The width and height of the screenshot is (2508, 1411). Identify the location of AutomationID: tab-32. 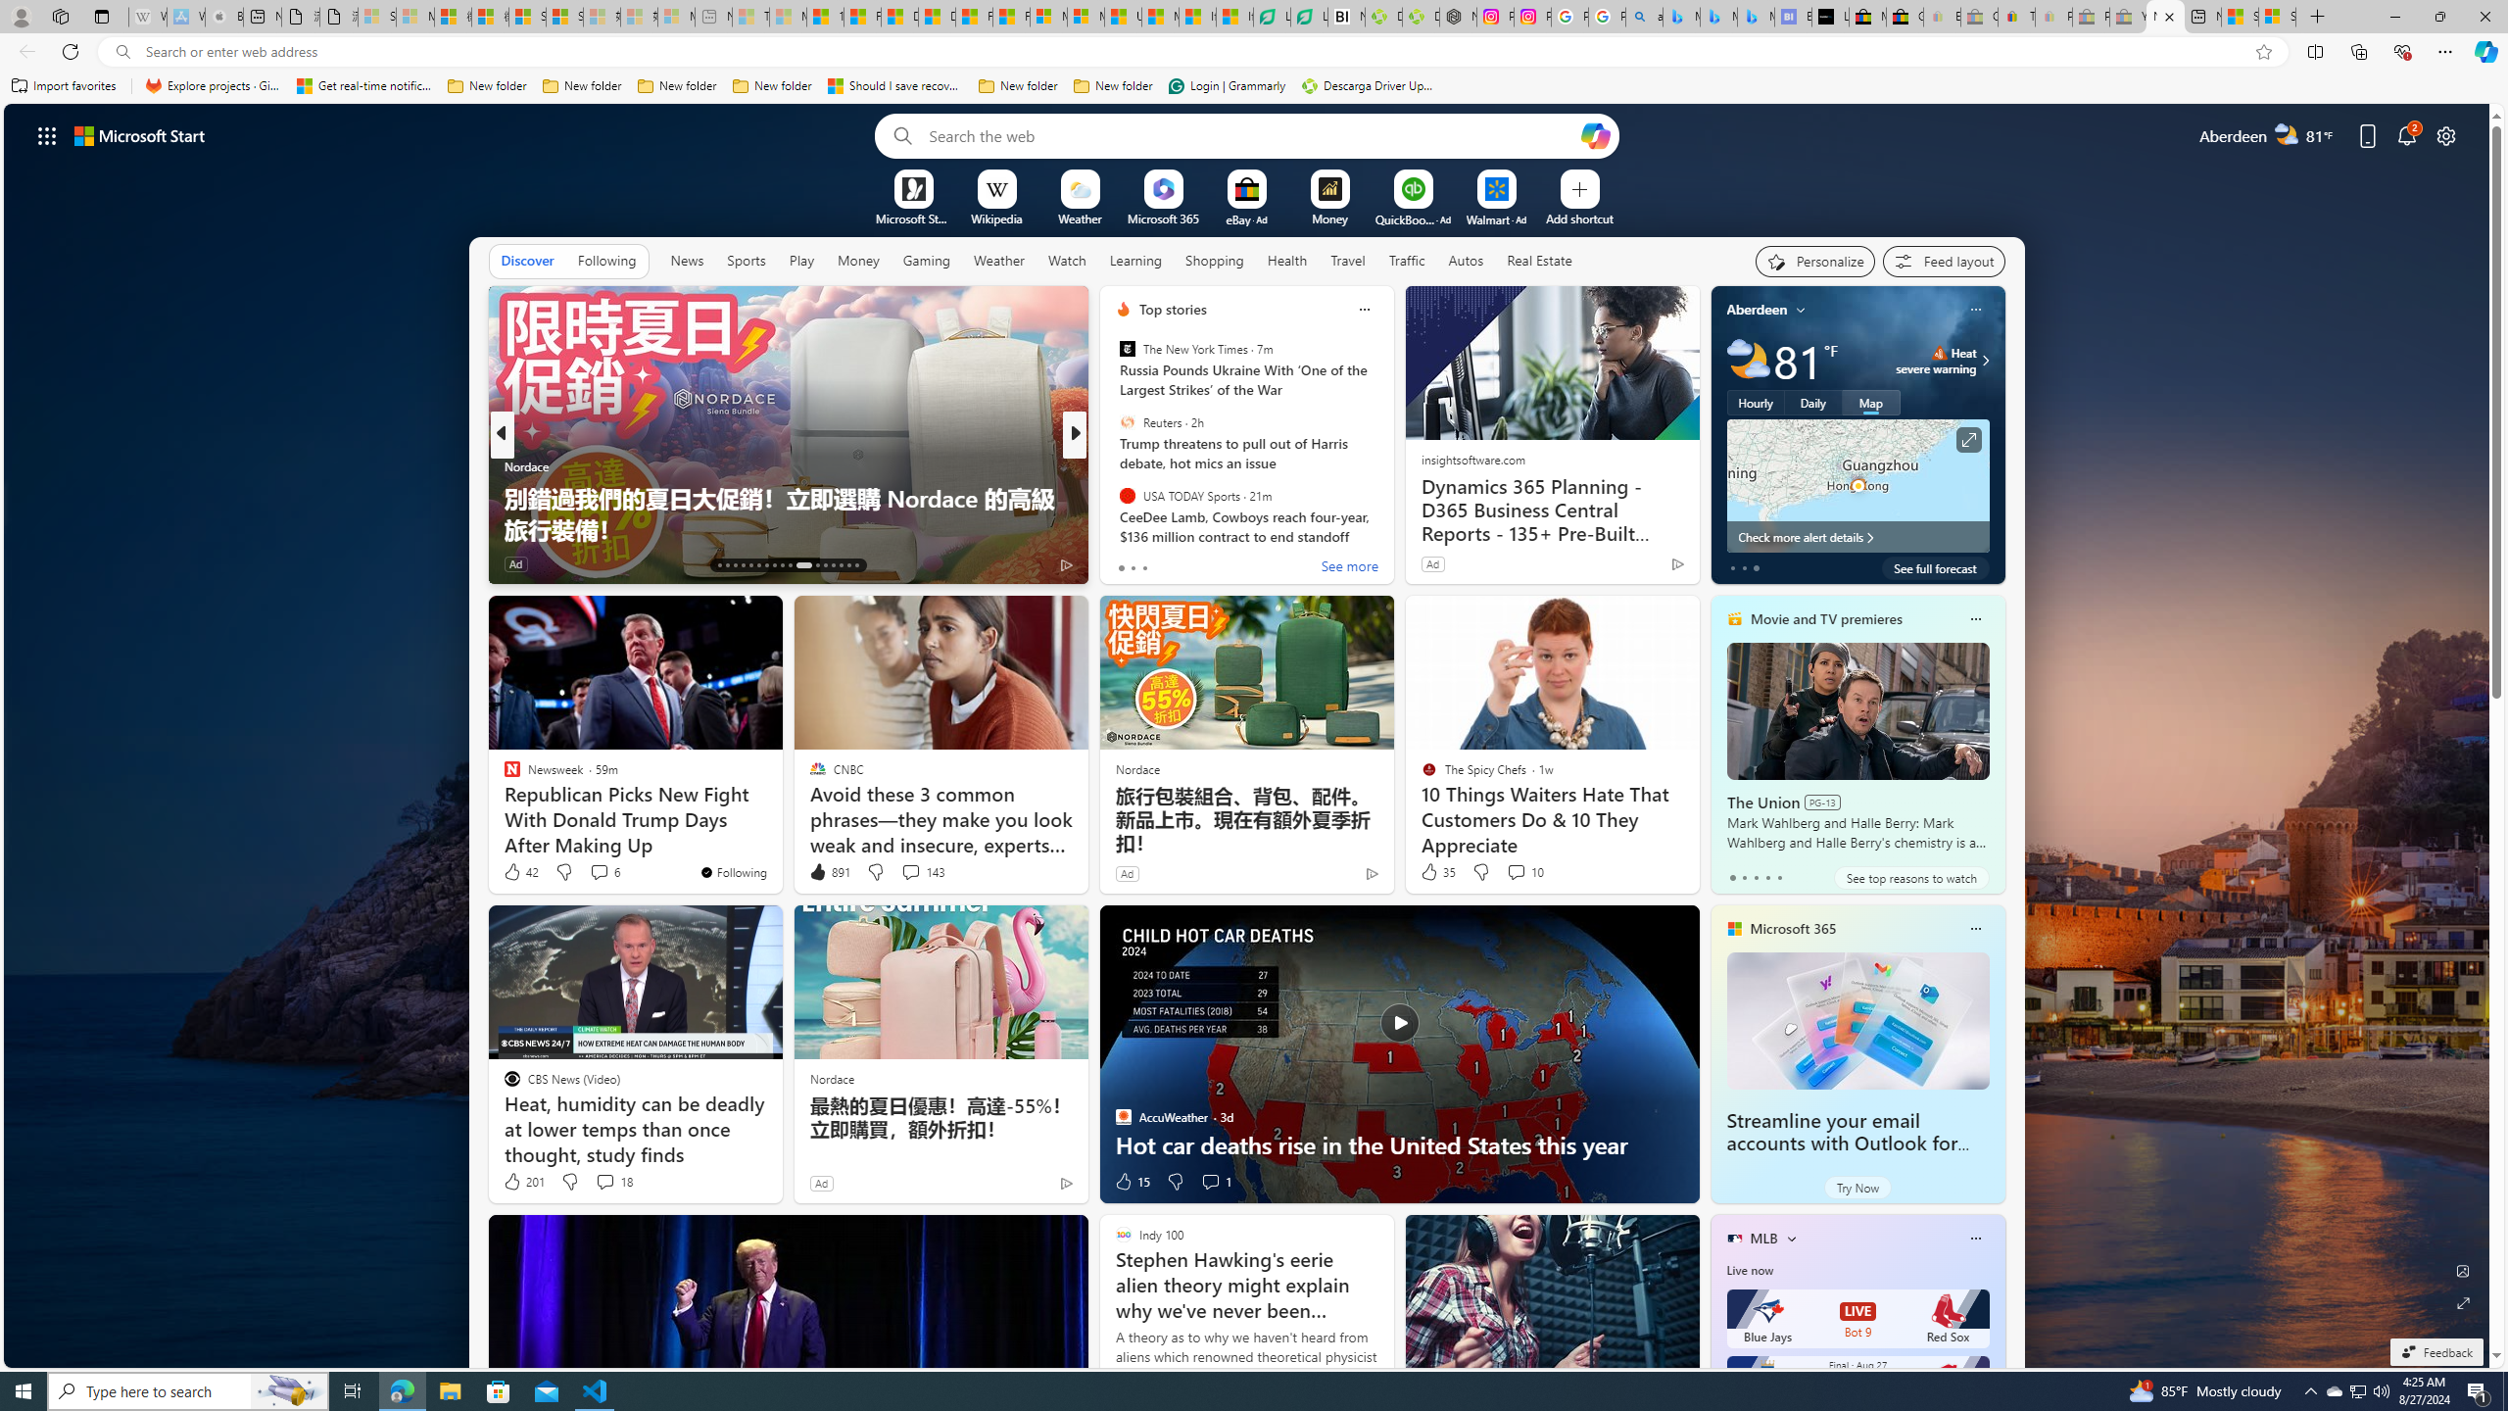
(848, 565).